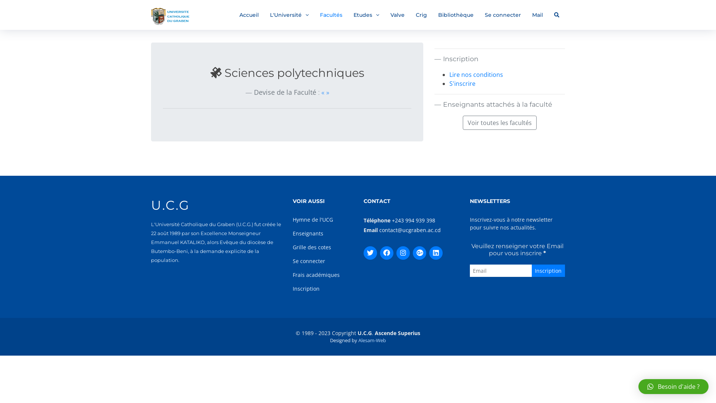 Image resolution: width=716 pixels, height=403 pixels. I want to click on Se connecter, so click(503, 15).